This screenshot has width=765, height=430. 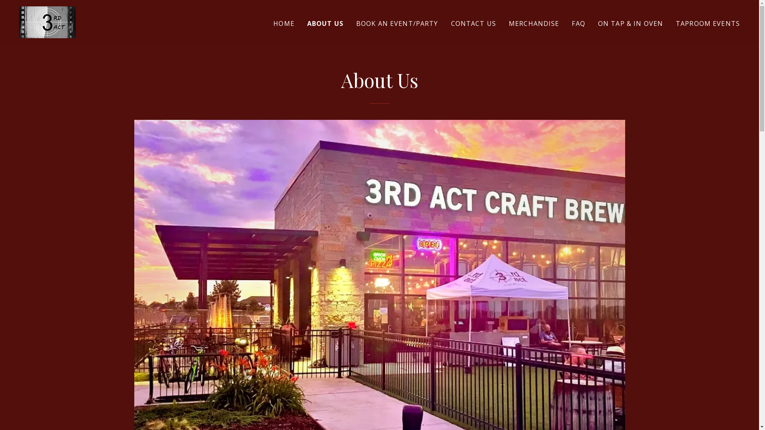 I want to click on MERCHANDISE, so click(x=534, y=23).